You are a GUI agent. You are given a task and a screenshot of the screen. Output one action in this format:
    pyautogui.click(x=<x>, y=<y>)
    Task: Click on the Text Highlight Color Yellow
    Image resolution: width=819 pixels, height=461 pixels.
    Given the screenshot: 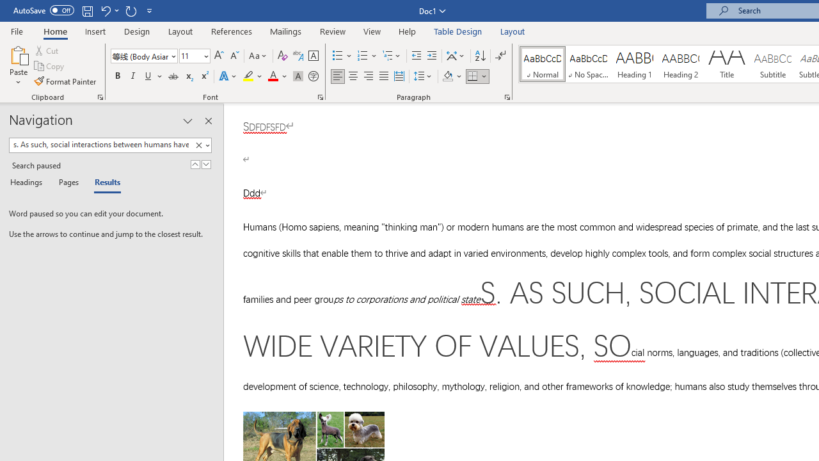 What is the action you would take?
    pyautogui.click(x=248, y=77)
    